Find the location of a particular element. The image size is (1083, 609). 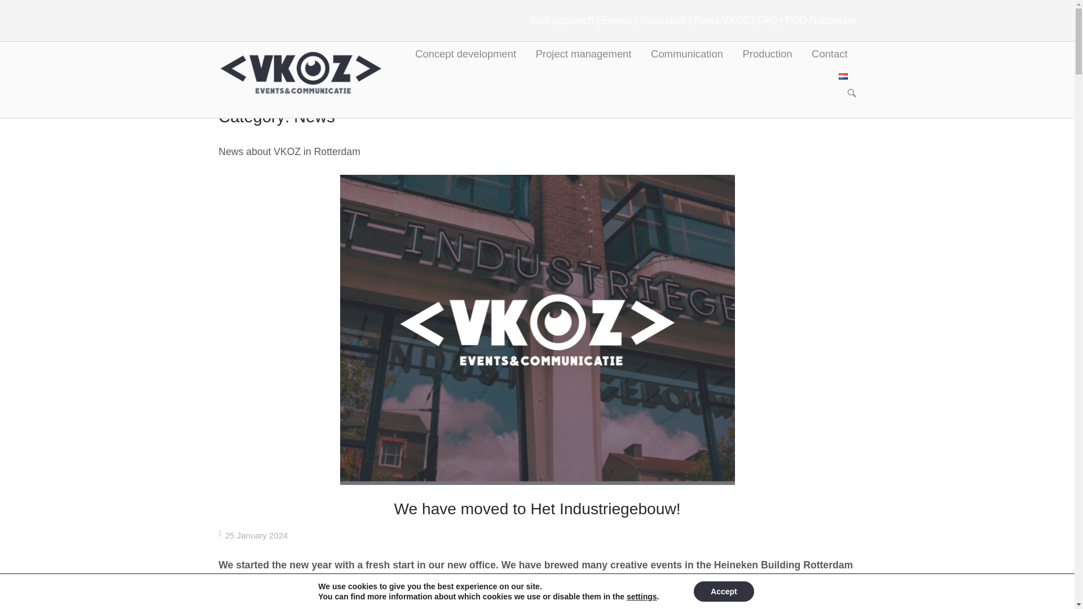

Total approach is located at coordinates (561, 20).